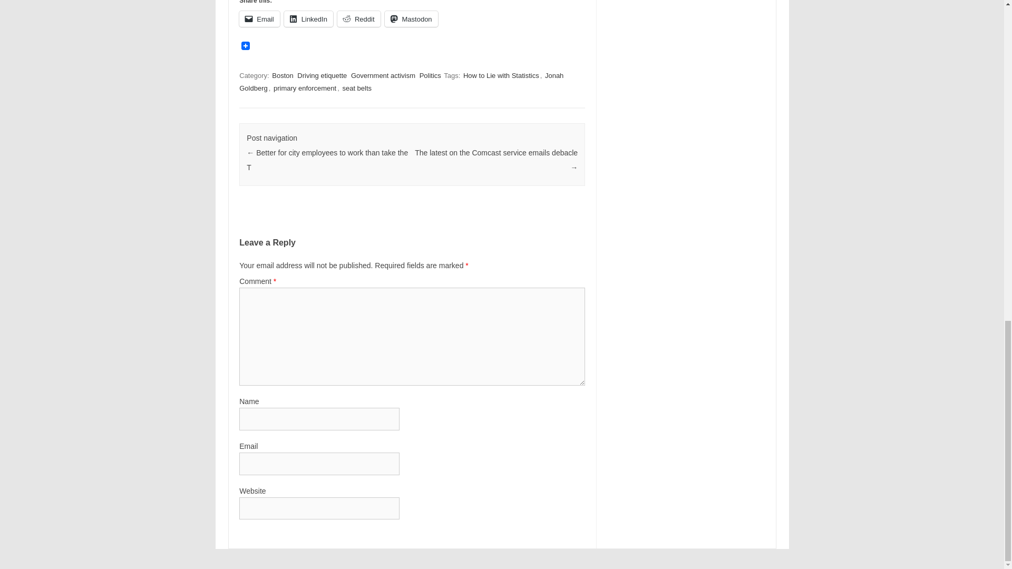  Describe the element at coordinates (501, 75) in the screenshot. I see `How to Lie with Statistics` at that location.